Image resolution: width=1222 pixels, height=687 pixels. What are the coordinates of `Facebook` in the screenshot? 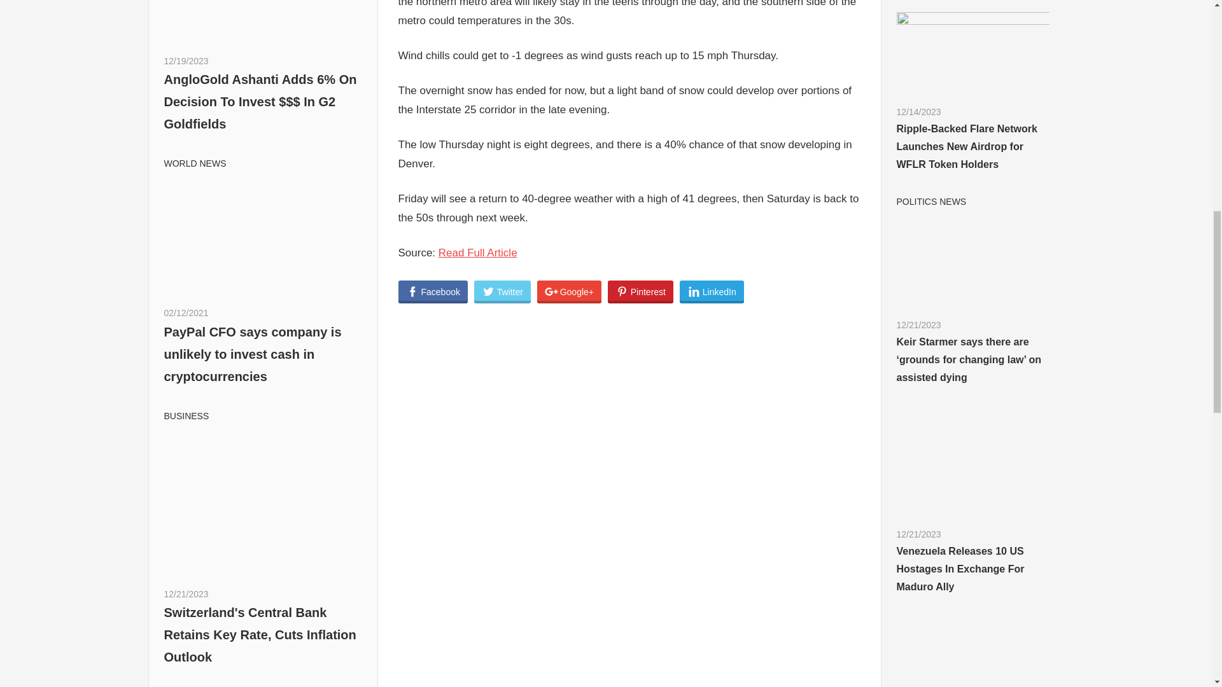 It's located at (433, 291).